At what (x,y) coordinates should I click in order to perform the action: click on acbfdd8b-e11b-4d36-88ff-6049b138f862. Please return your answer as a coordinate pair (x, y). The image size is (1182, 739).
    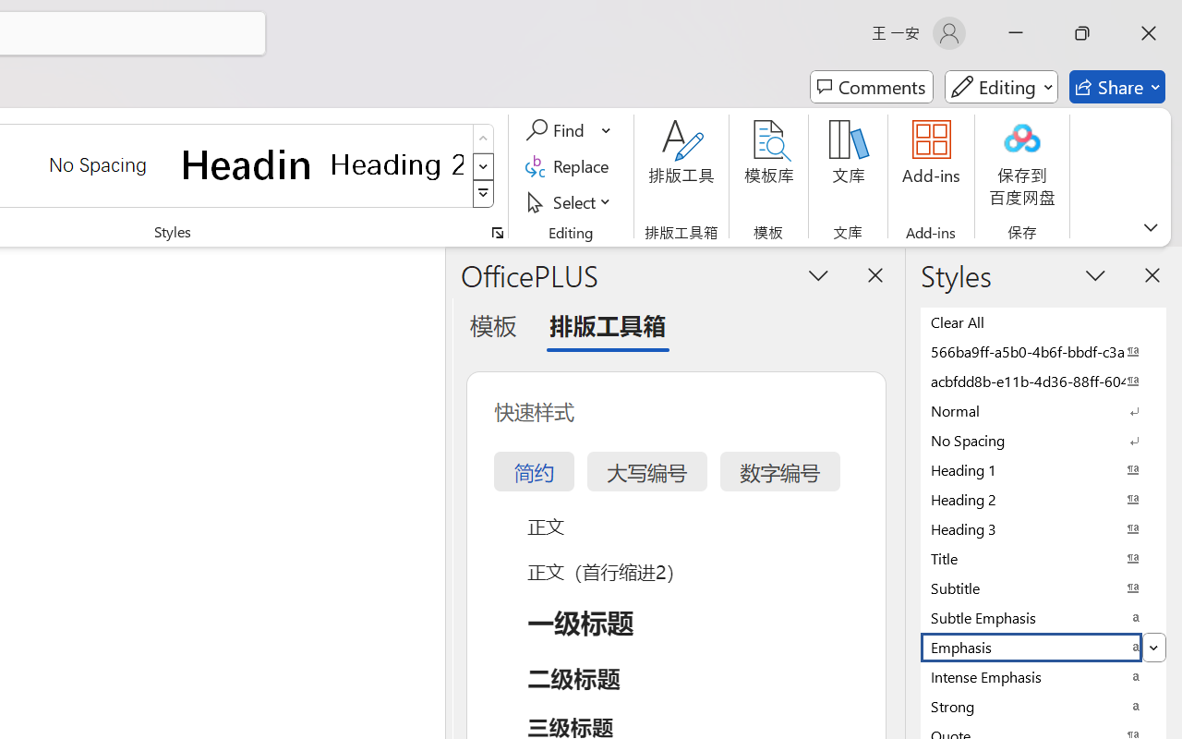
    Looking at the image, I should click on (1043, 381).